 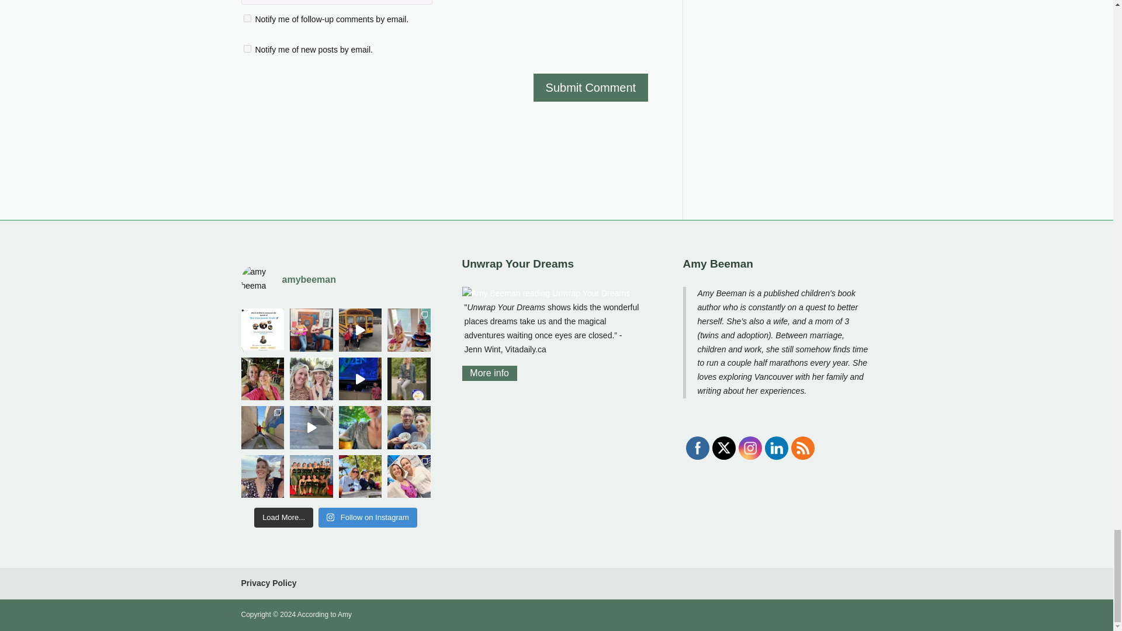 What do you see at coordinates (545, 294) in the screenshot?
I see `Unwrap Your Dreams` at bounding box center [545, 294].